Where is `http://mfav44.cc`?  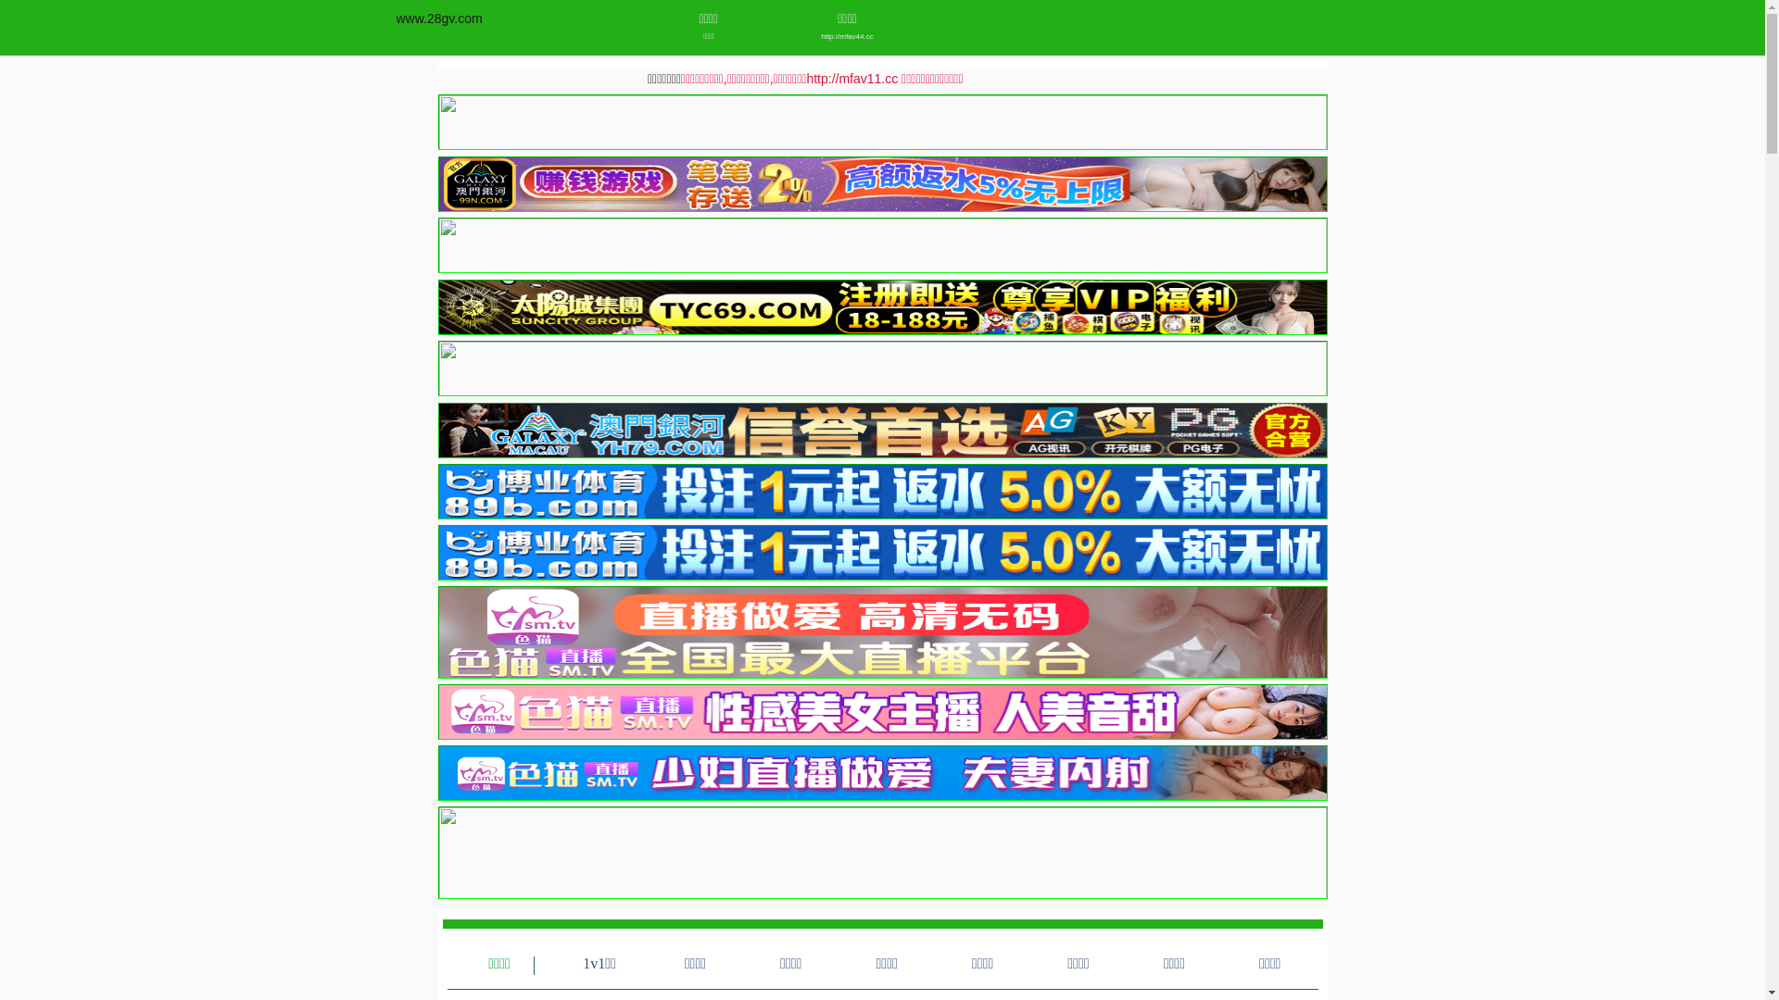
http://mfav44.cc is located at coordinates (847, 37).